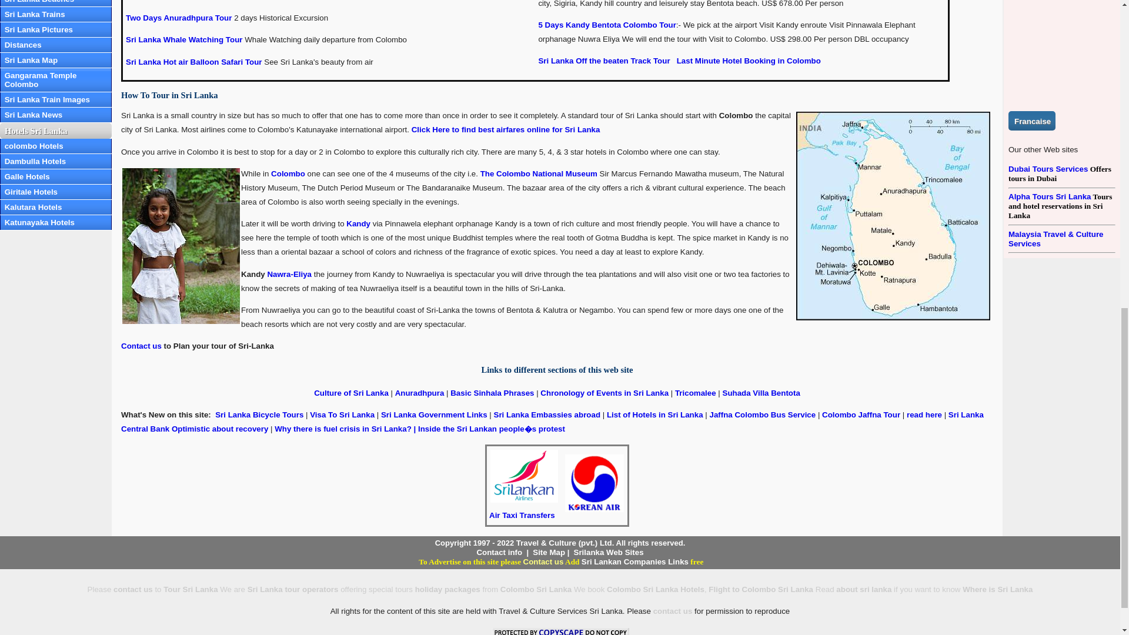  I want to click on Two Days Anuradhpura Tour, so click(178, 18).